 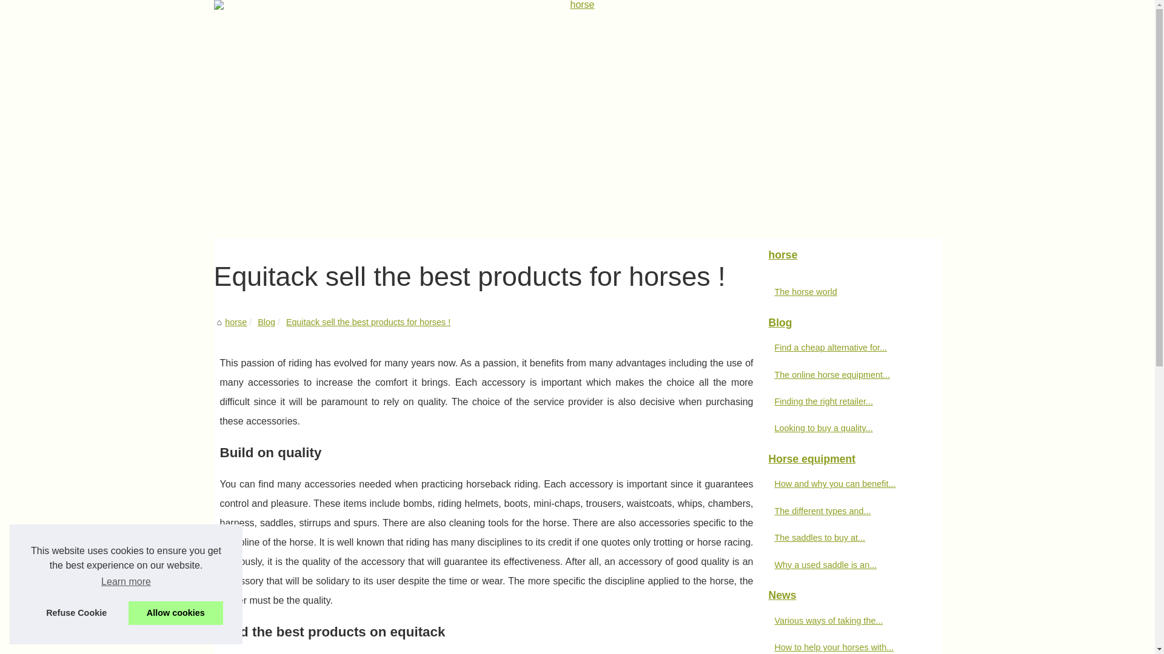 What do you see at coordinates (266, 322) in the screenshot?
I see `Blog` at bounding box center [266, 322].